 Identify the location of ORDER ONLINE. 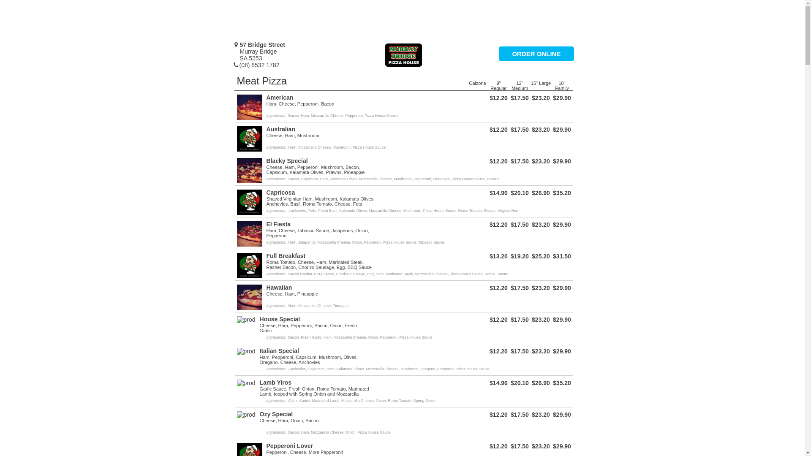
(536, 54).